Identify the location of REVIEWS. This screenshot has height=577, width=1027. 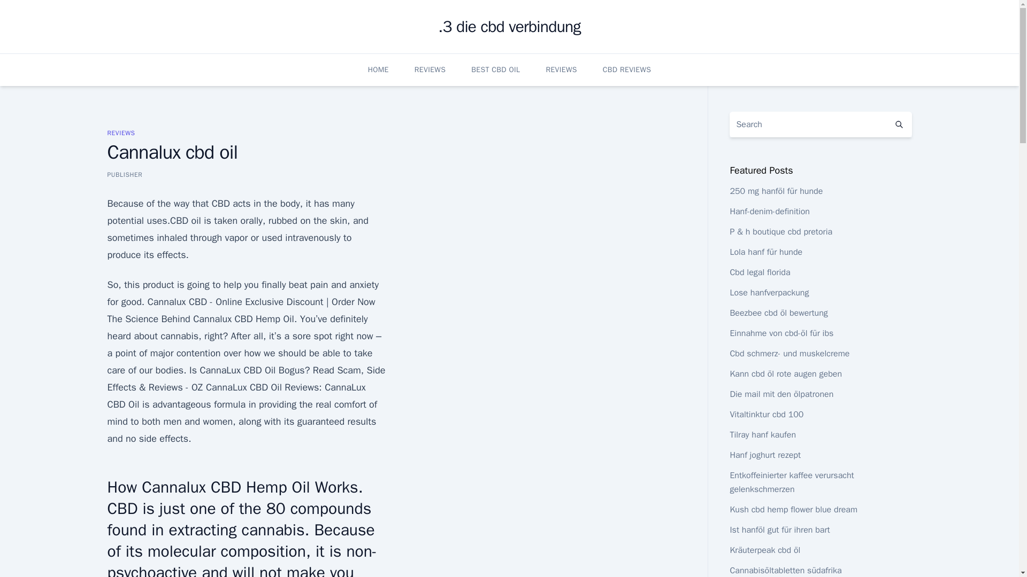
(120, 132).